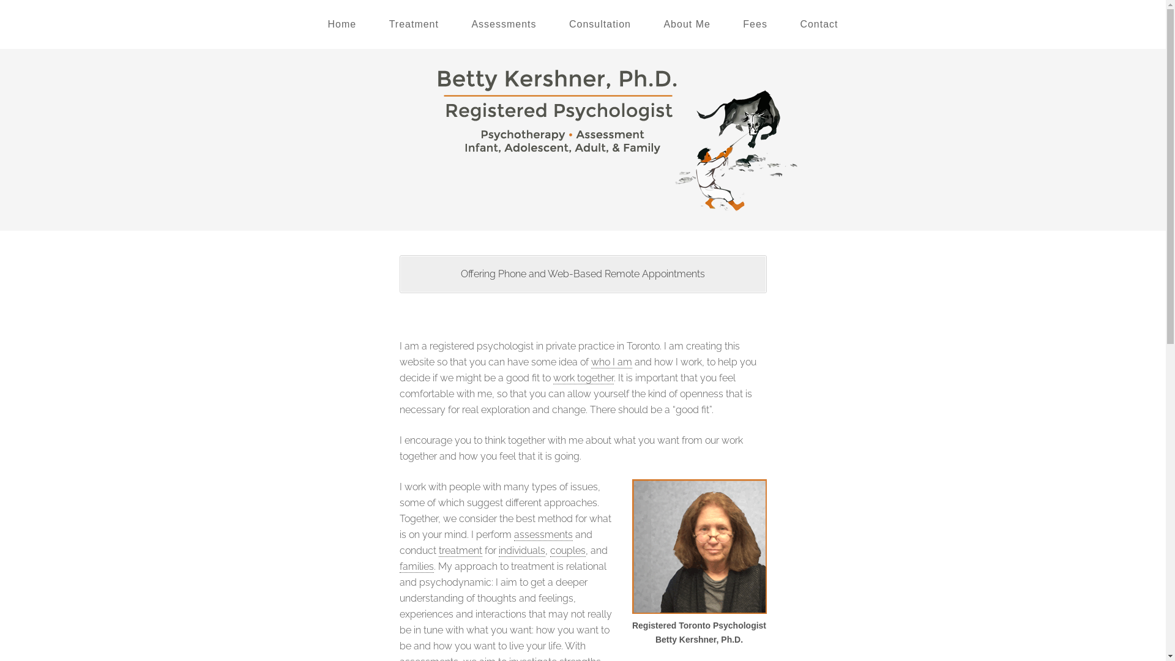  What do you see at coordinates (341, 24) in the screenshot?
I see `Home` at bounding box center [341, 24].